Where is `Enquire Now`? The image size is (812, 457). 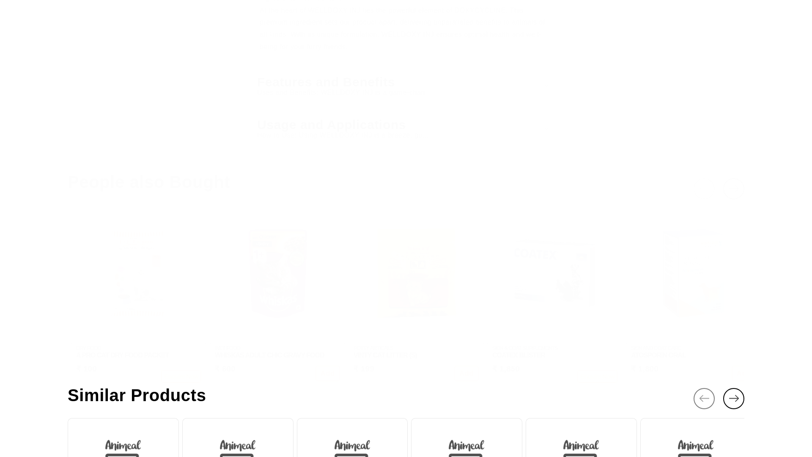 Enquire Now is located at coordinates (139, 355).